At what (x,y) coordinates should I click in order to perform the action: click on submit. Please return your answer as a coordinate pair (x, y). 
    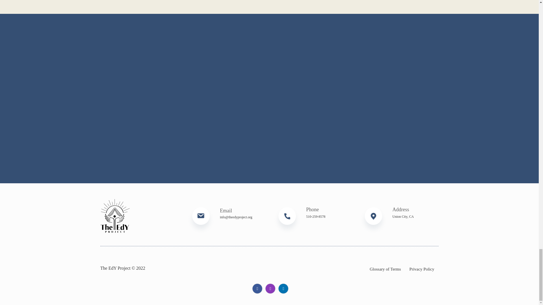
    Looking at the image, I should click on (147, 44).